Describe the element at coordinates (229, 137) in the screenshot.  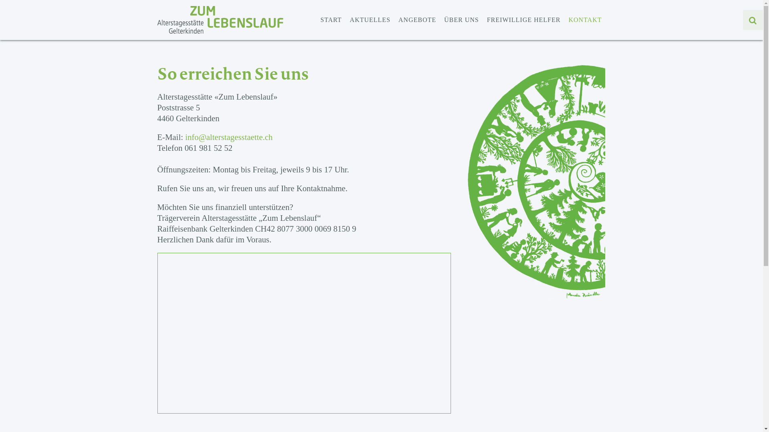
I see `info@alterstagesstaette.ch` at that location.